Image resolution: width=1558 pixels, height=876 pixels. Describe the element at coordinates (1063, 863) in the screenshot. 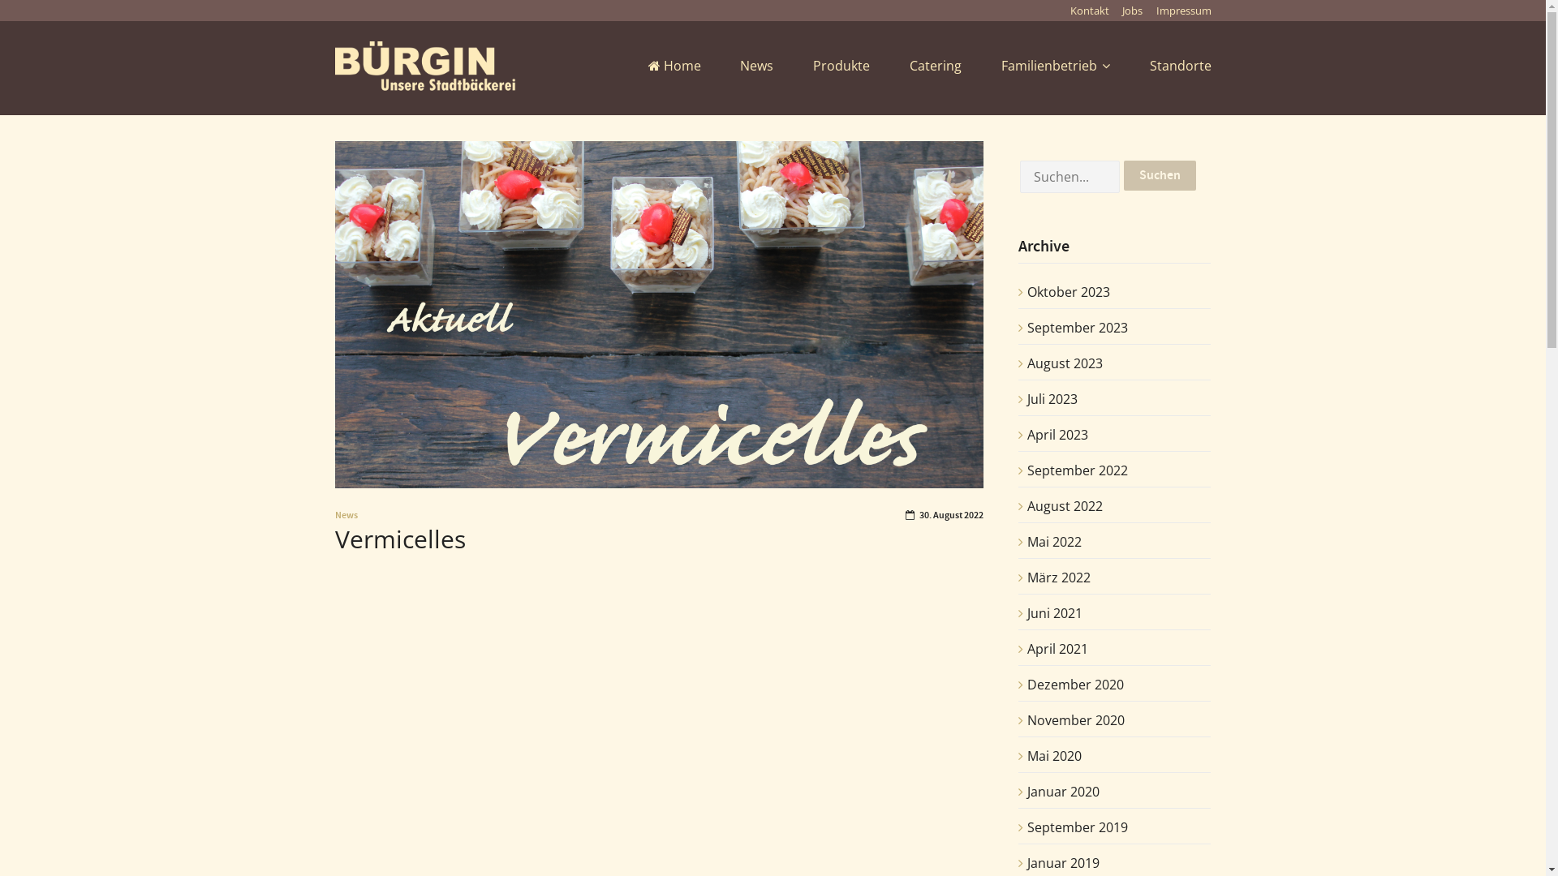

I see `Januar 2019` at that location.